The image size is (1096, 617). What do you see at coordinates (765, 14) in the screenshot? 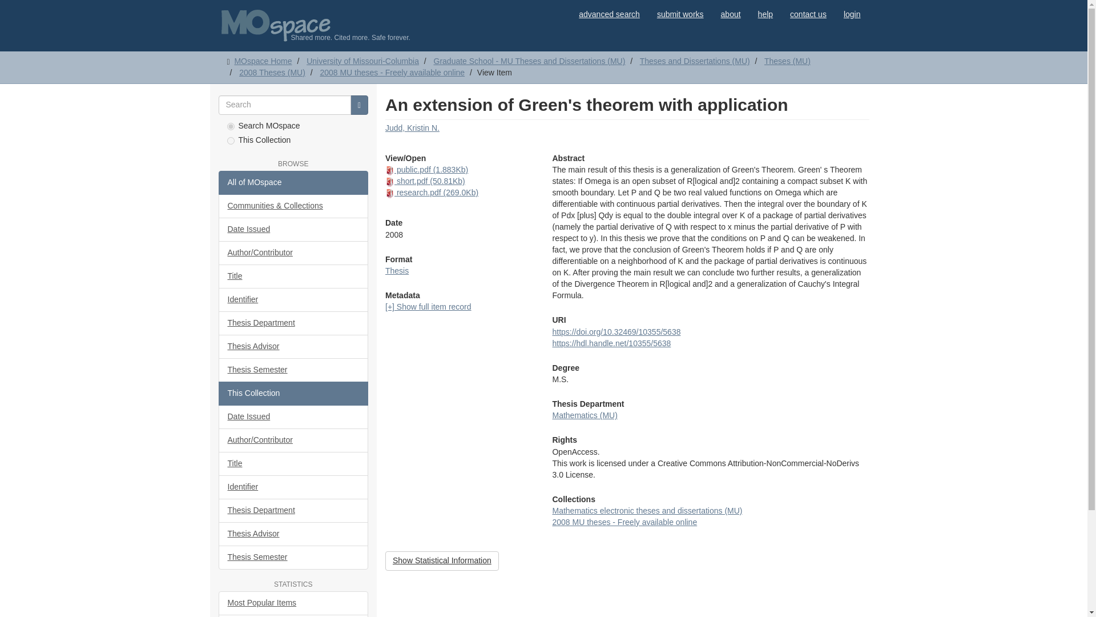
I see `help` at bounding box center [765, 14].